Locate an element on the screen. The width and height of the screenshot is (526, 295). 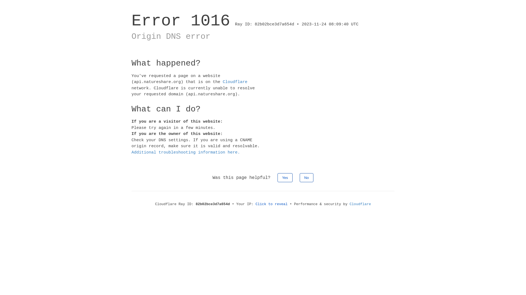
Additional troubleshooting information here. is located at coordinates (186, 152).